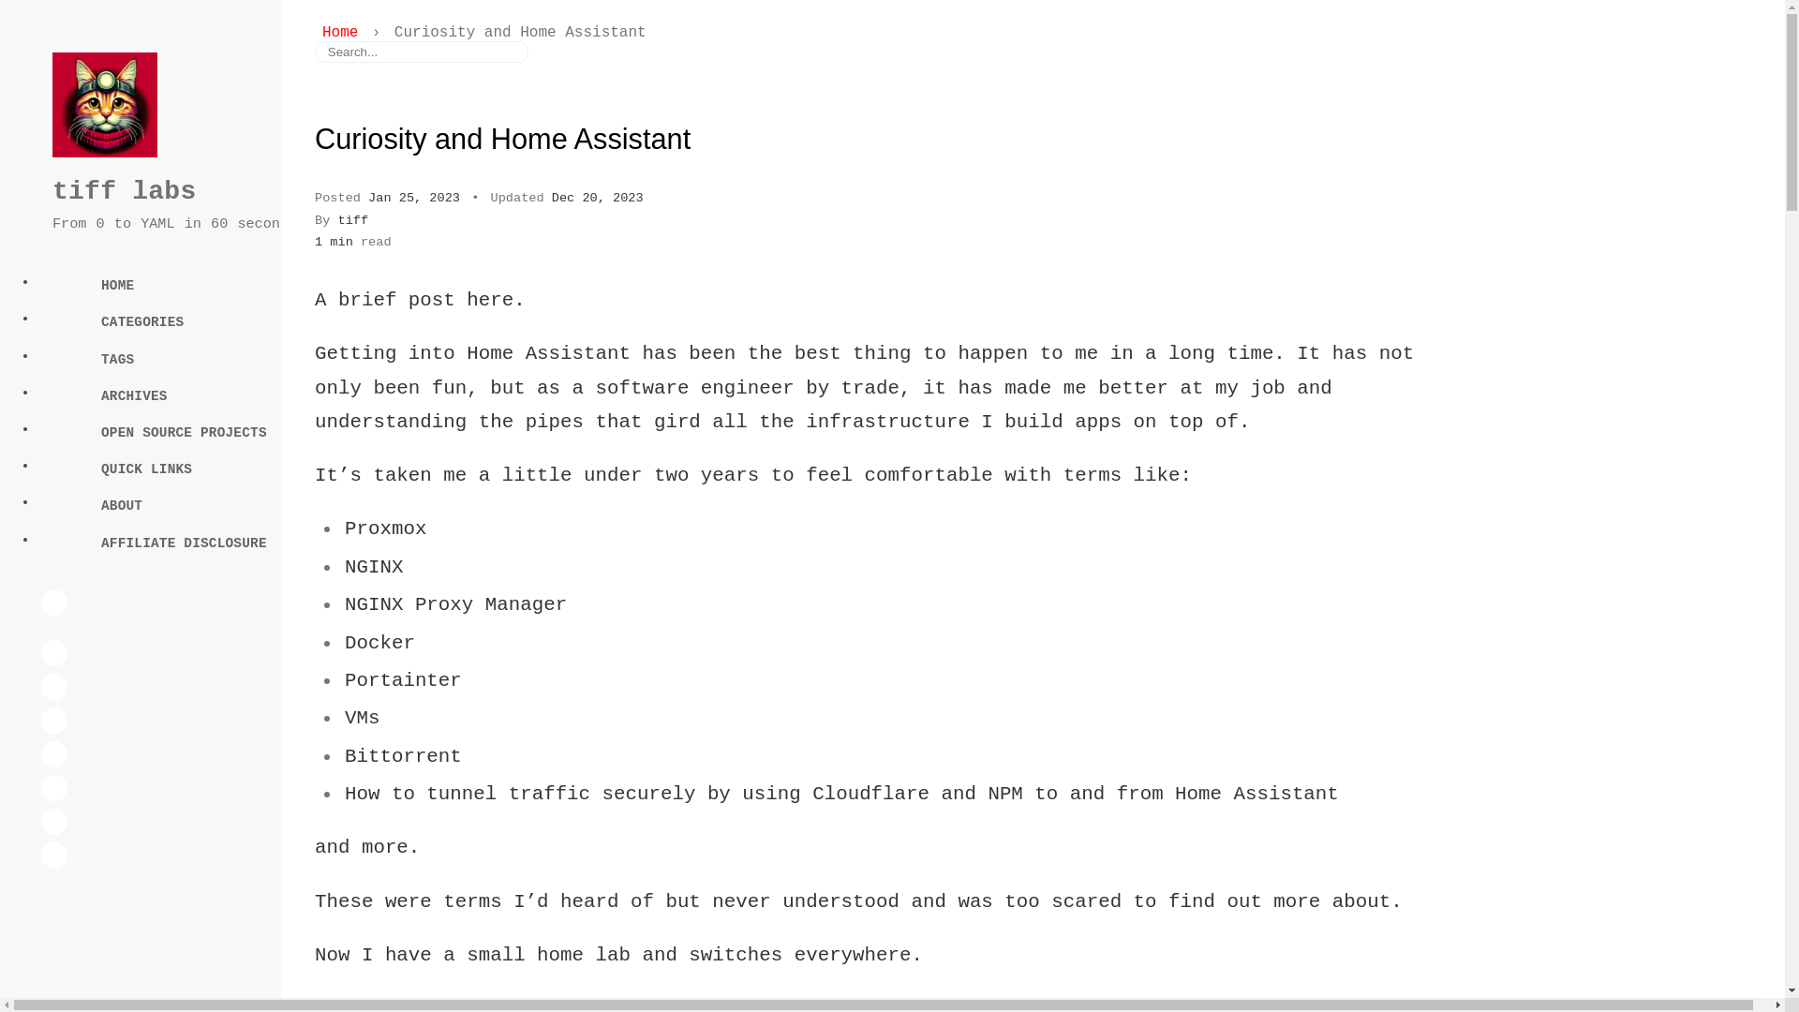 This screenshot has width=1799, height=1012. Describe the element at coordinates (353, 242) in the screenshot. I see `181 words` at that location.